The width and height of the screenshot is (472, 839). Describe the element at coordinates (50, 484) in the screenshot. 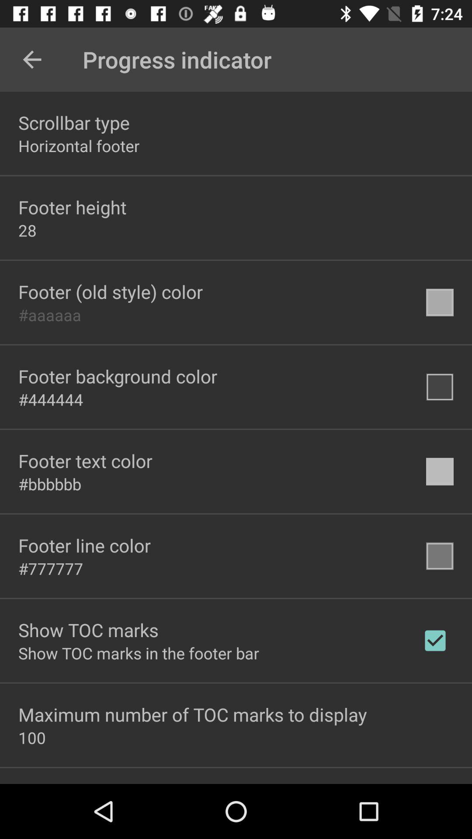

I see `press icon above footer line color icon` at that location.